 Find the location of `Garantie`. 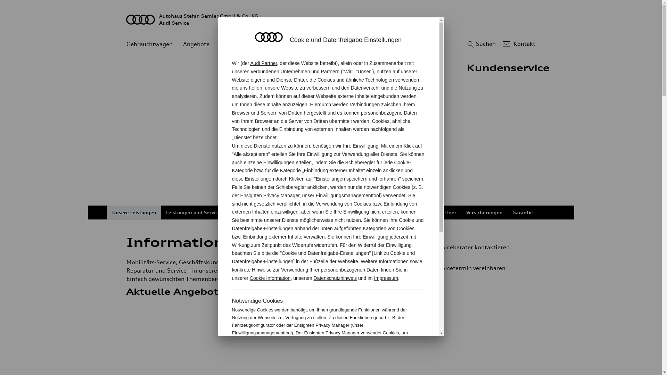

Garantie is located at coordinates (522, 212).